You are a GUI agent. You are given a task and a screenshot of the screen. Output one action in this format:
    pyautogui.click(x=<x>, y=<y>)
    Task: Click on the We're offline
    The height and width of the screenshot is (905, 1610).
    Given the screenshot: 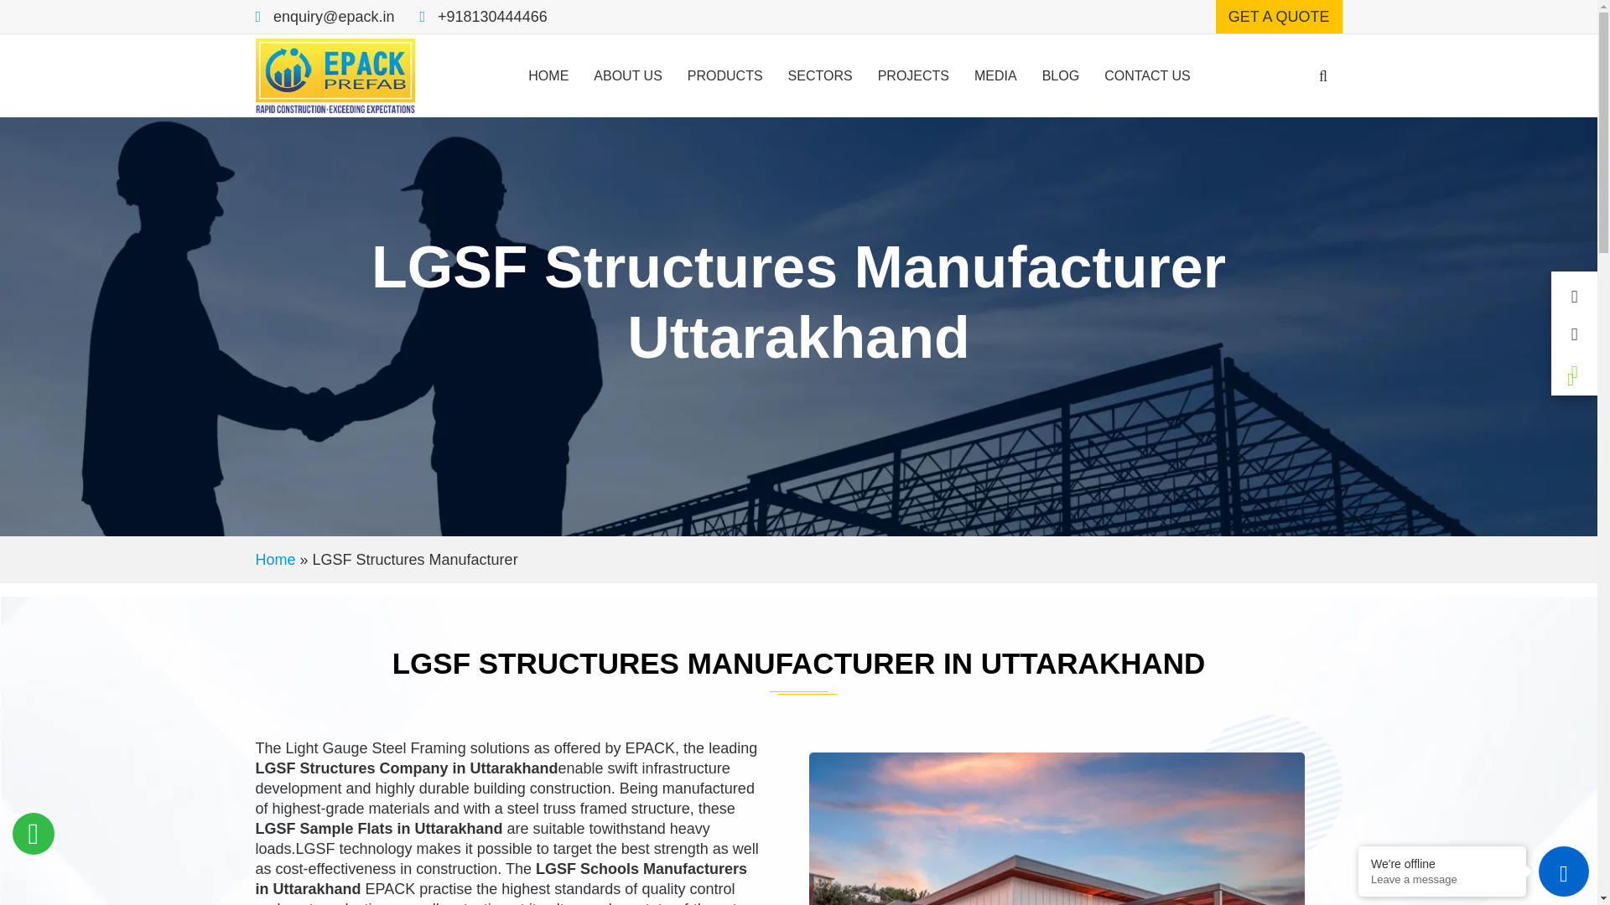 What is the action you would take?
    pyautogui.click(x=1442, y=863)
    